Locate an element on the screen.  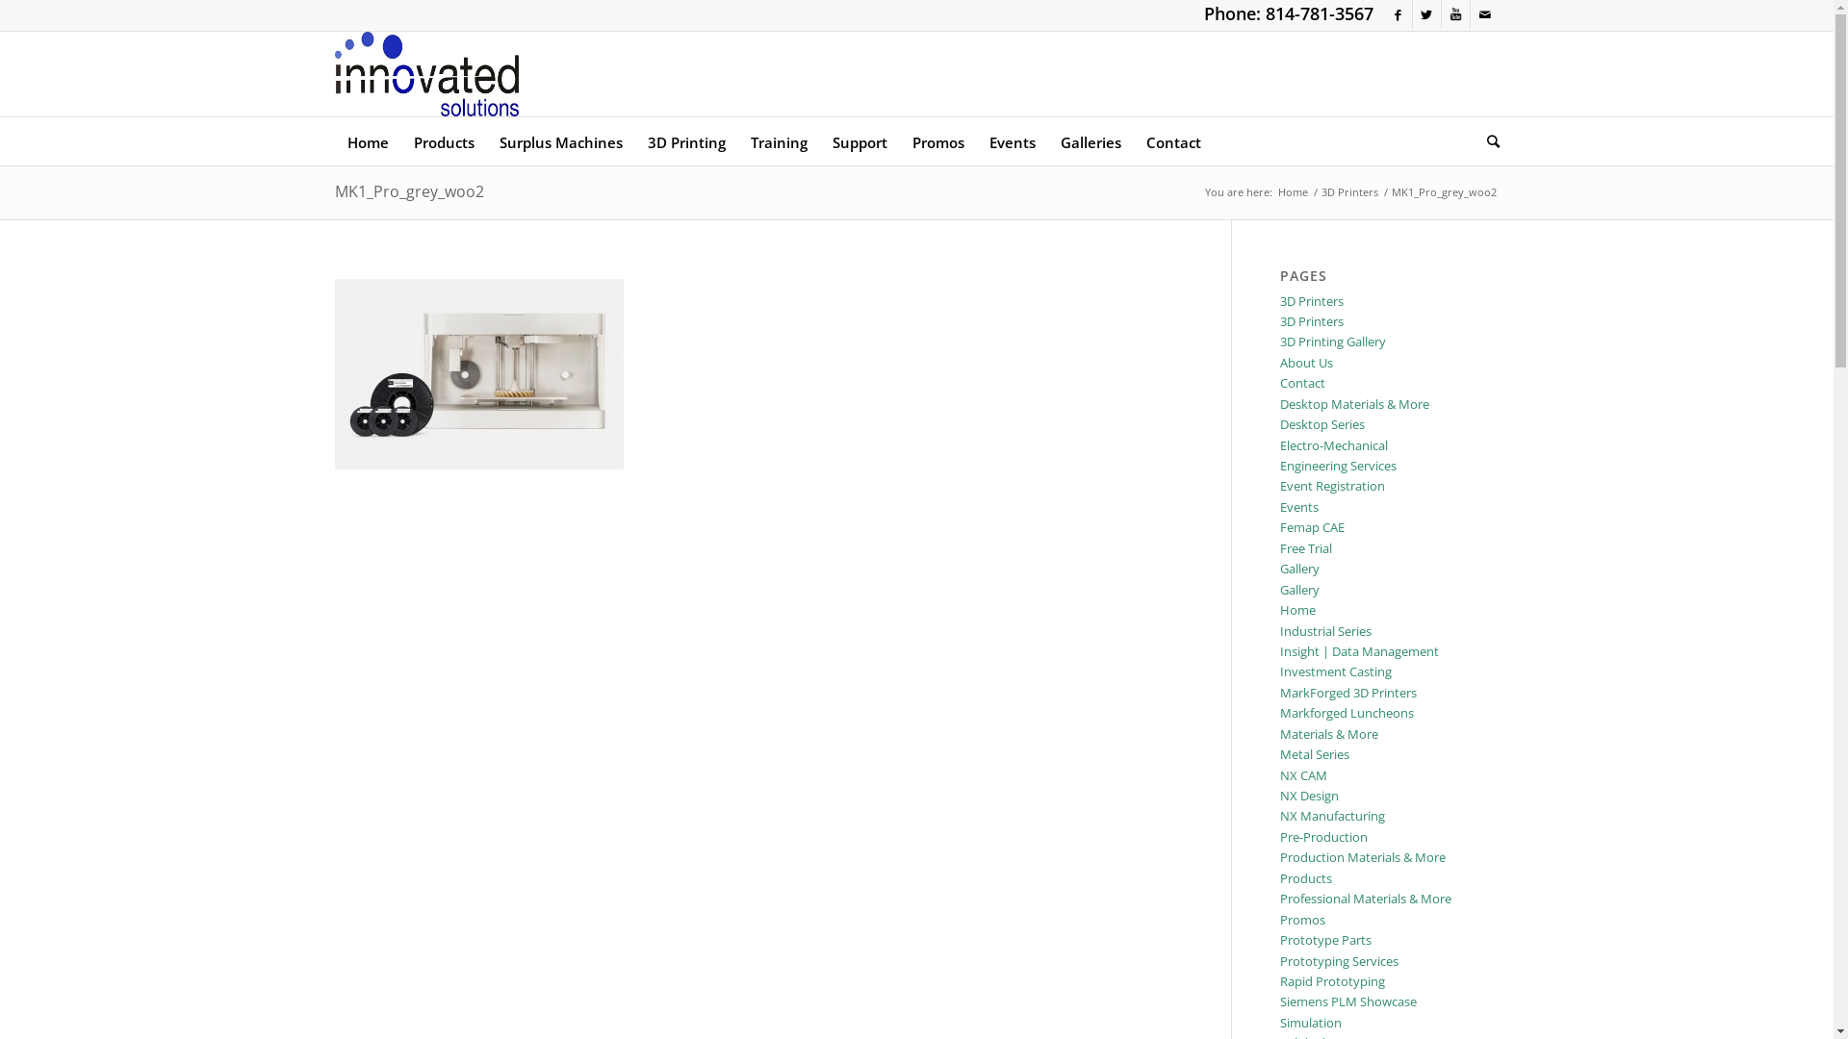
NX CAM is located at coordinates (1303, 775).